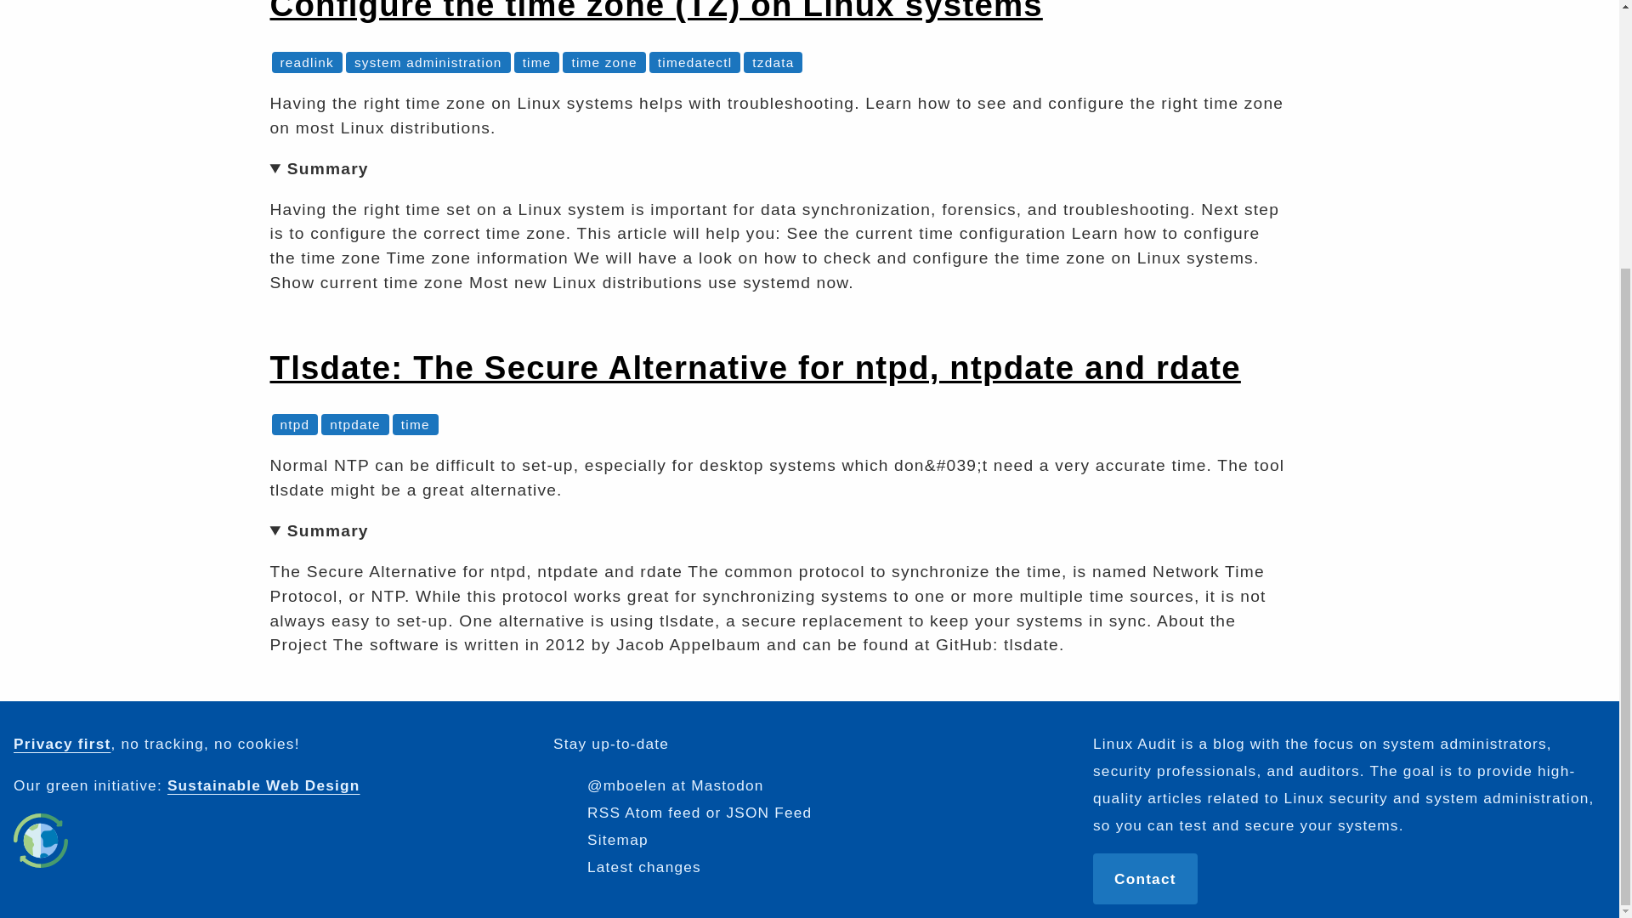 The height and width of the screenshot is (918, 1632). I want to click on readlink, so click(308, 62).